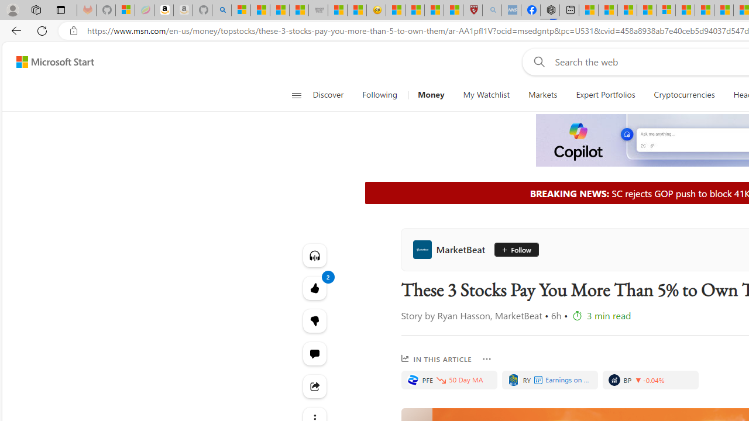 This screenshot has height=421, width=749. What do you see at coordinates (473, 11) in the screenshot?
I see `Robert H. Shmerling, MD - Harvard Health` at bounding box center [473, 11].